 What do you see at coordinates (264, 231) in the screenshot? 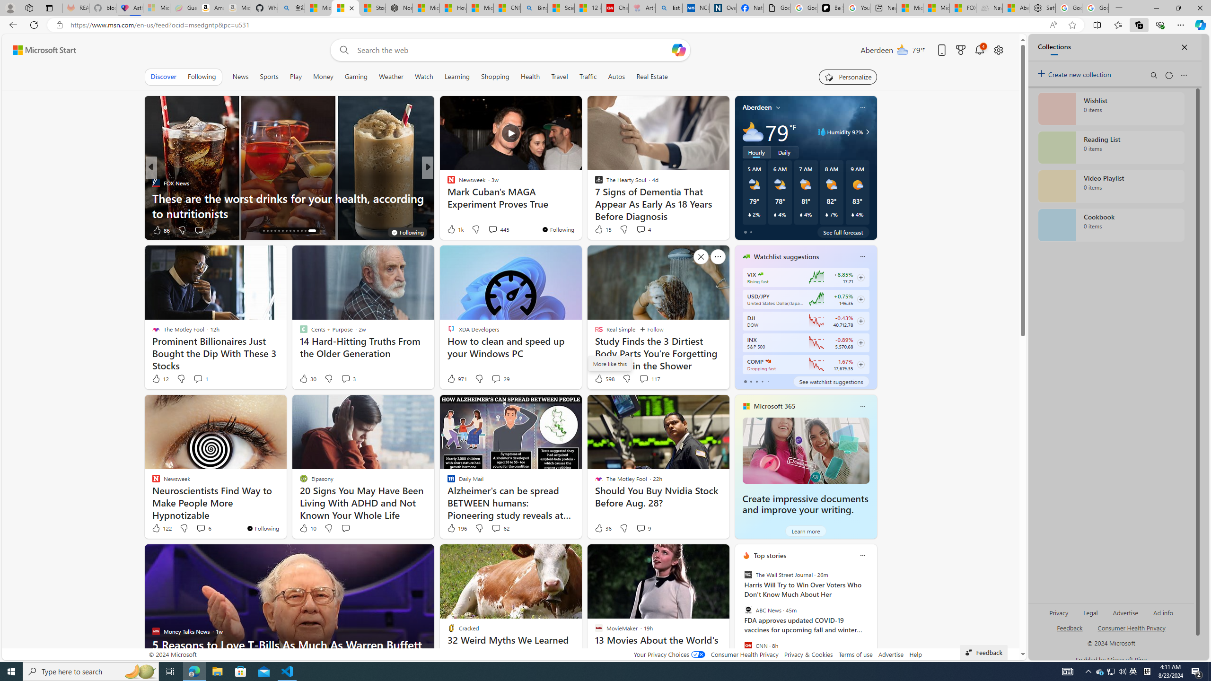
I see `AutomationID: tab-14` at bounding box center [264, 231].